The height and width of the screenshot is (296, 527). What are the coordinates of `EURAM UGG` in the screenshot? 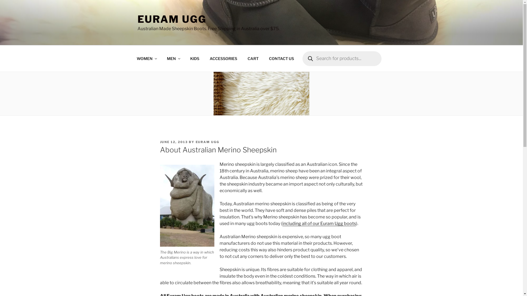 It's located at (172, 19).